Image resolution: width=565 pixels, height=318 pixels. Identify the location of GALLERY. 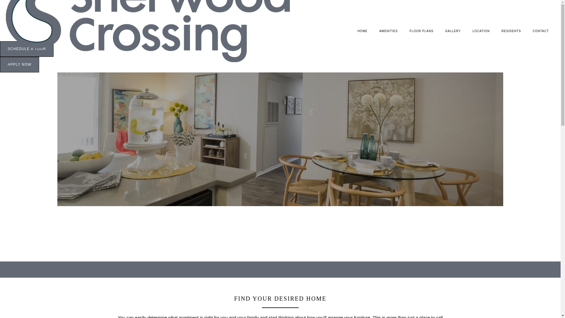
(453, 31).